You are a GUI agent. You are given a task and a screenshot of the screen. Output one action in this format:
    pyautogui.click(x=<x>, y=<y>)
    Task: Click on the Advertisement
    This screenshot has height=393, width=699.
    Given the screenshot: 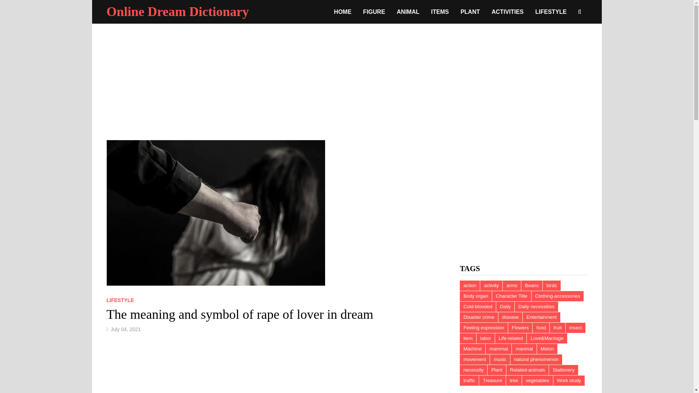 What is the action you would take?
    pyautogui.click(x=524, y=191)
    